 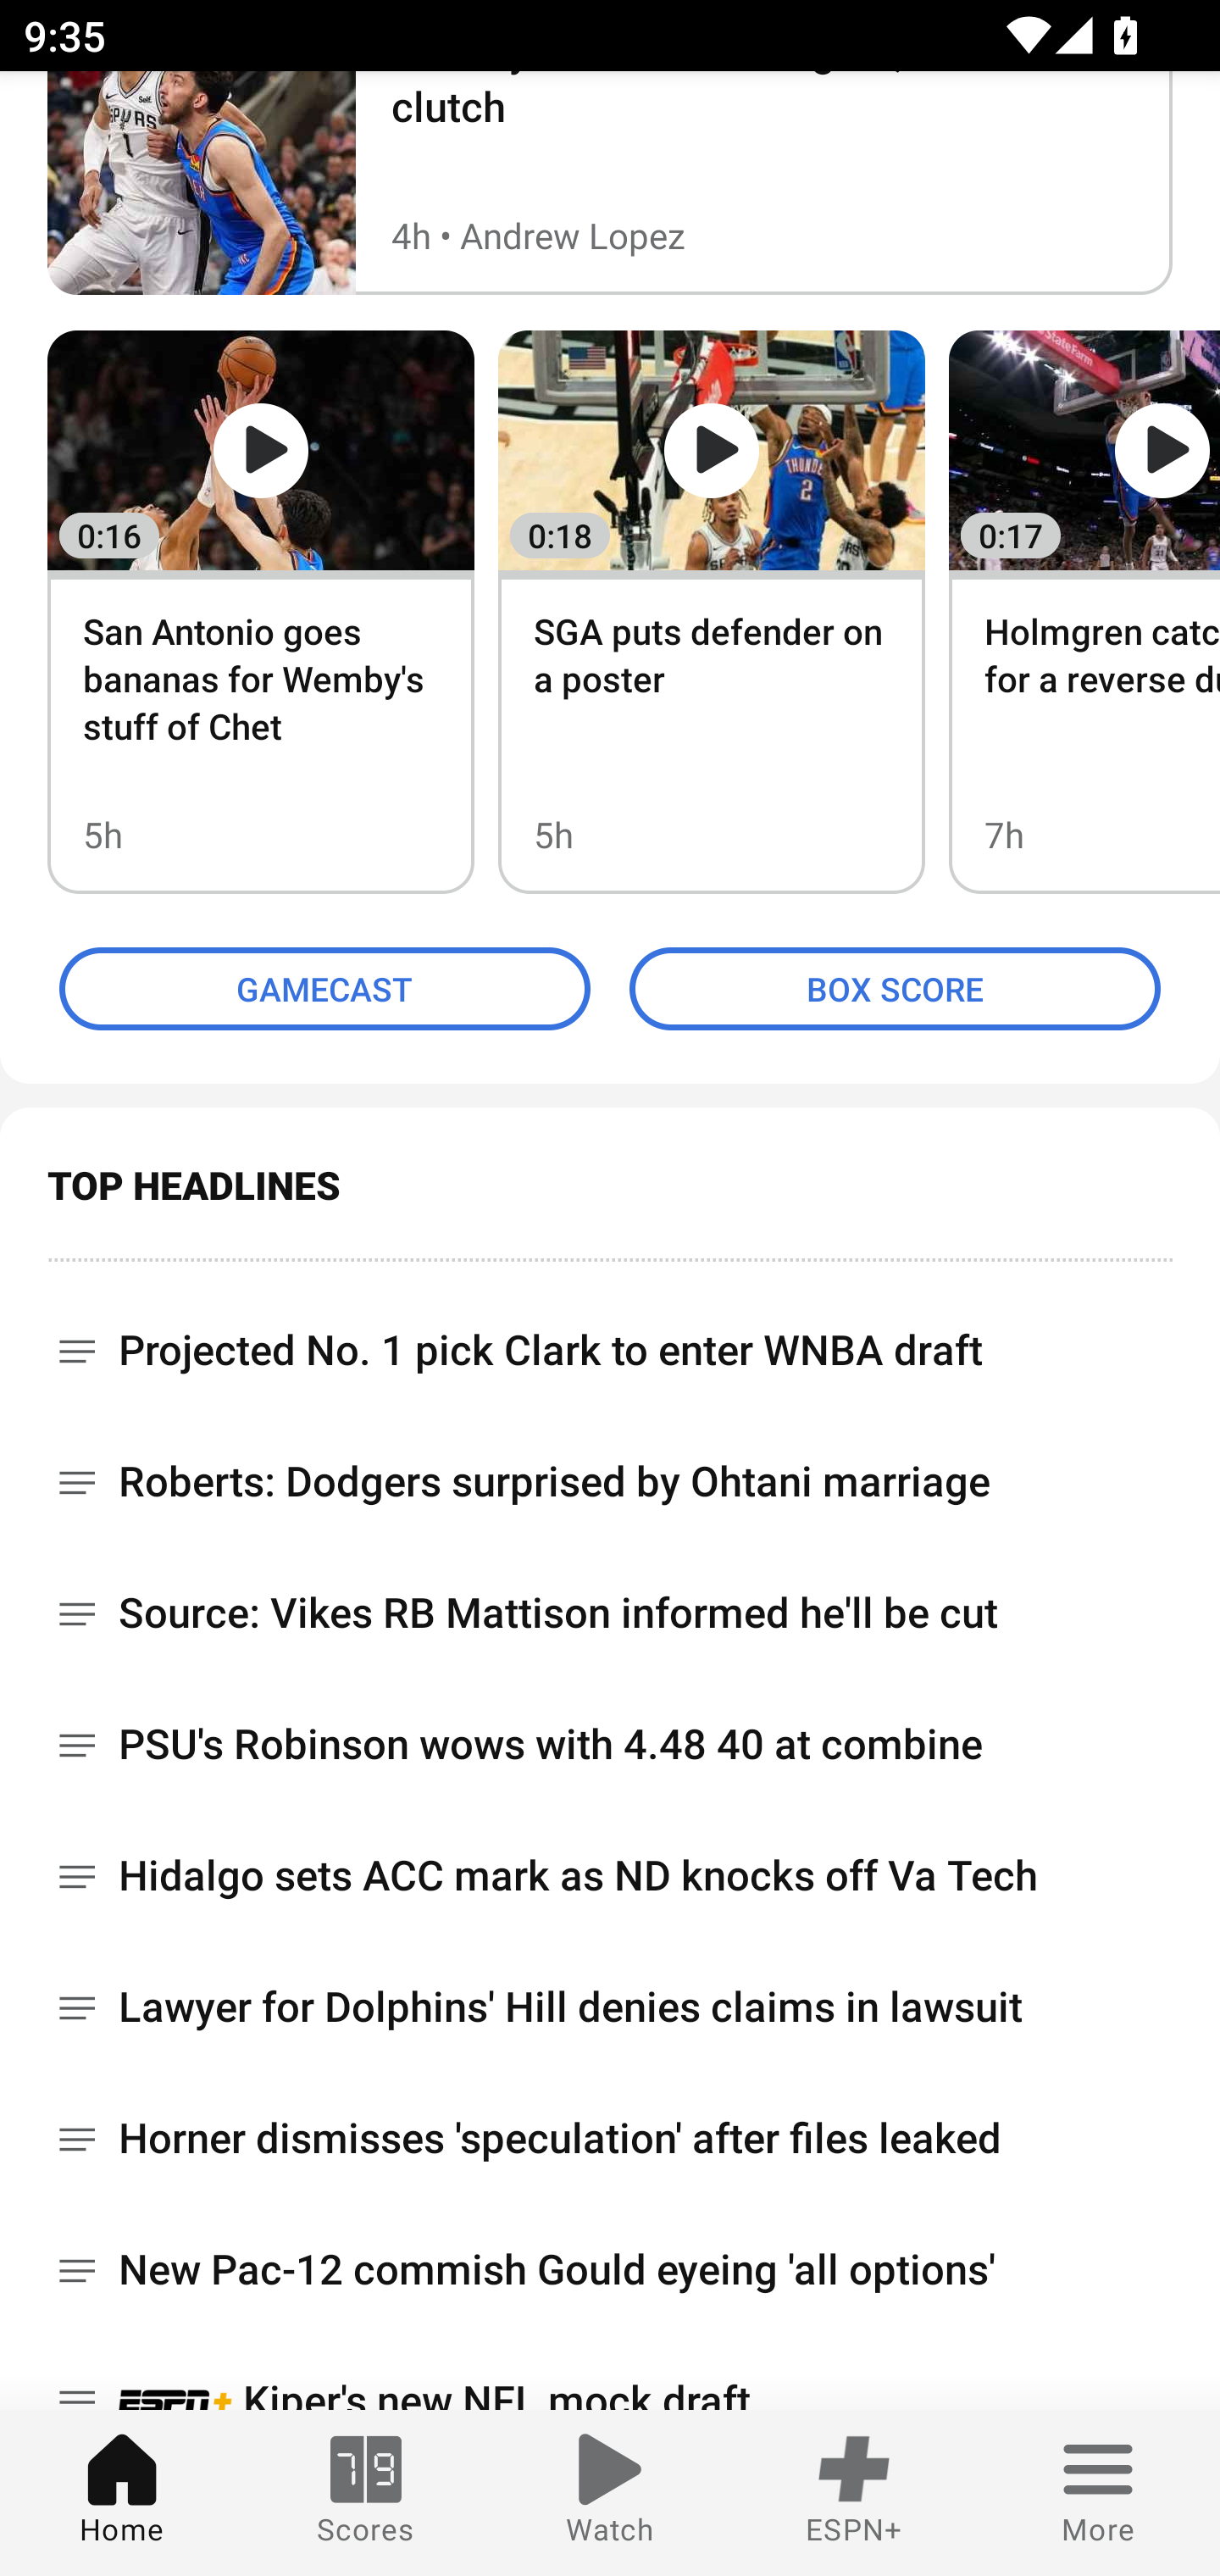 I want to click on  Source: Vikes RB Mattison informed he'll be cut, so click(x=610, y=1613).